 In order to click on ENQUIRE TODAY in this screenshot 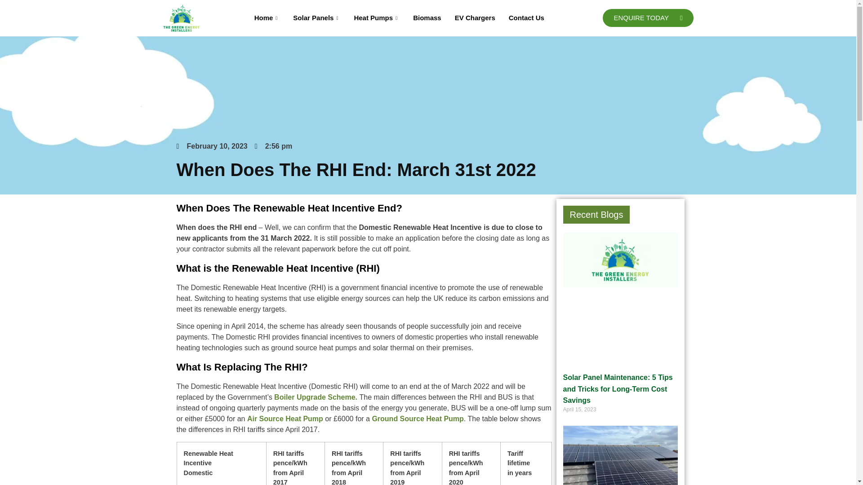, I will do `click(647, 18)`.